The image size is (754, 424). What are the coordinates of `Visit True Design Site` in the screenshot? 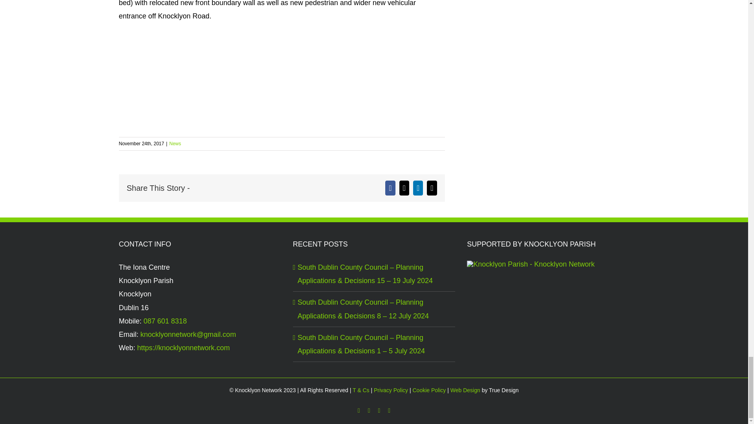 It's located at (464, 390).